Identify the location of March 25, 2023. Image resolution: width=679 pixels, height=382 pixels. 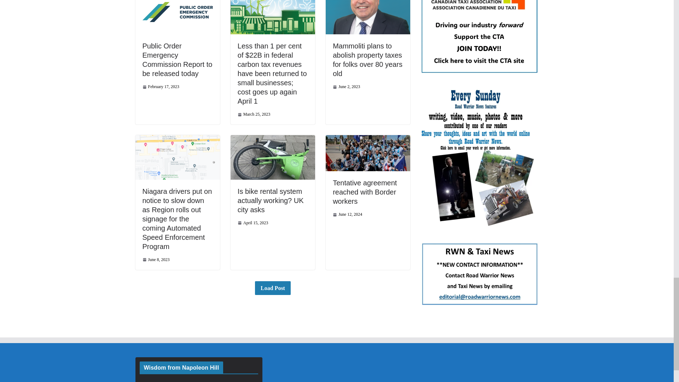
(254, 114).